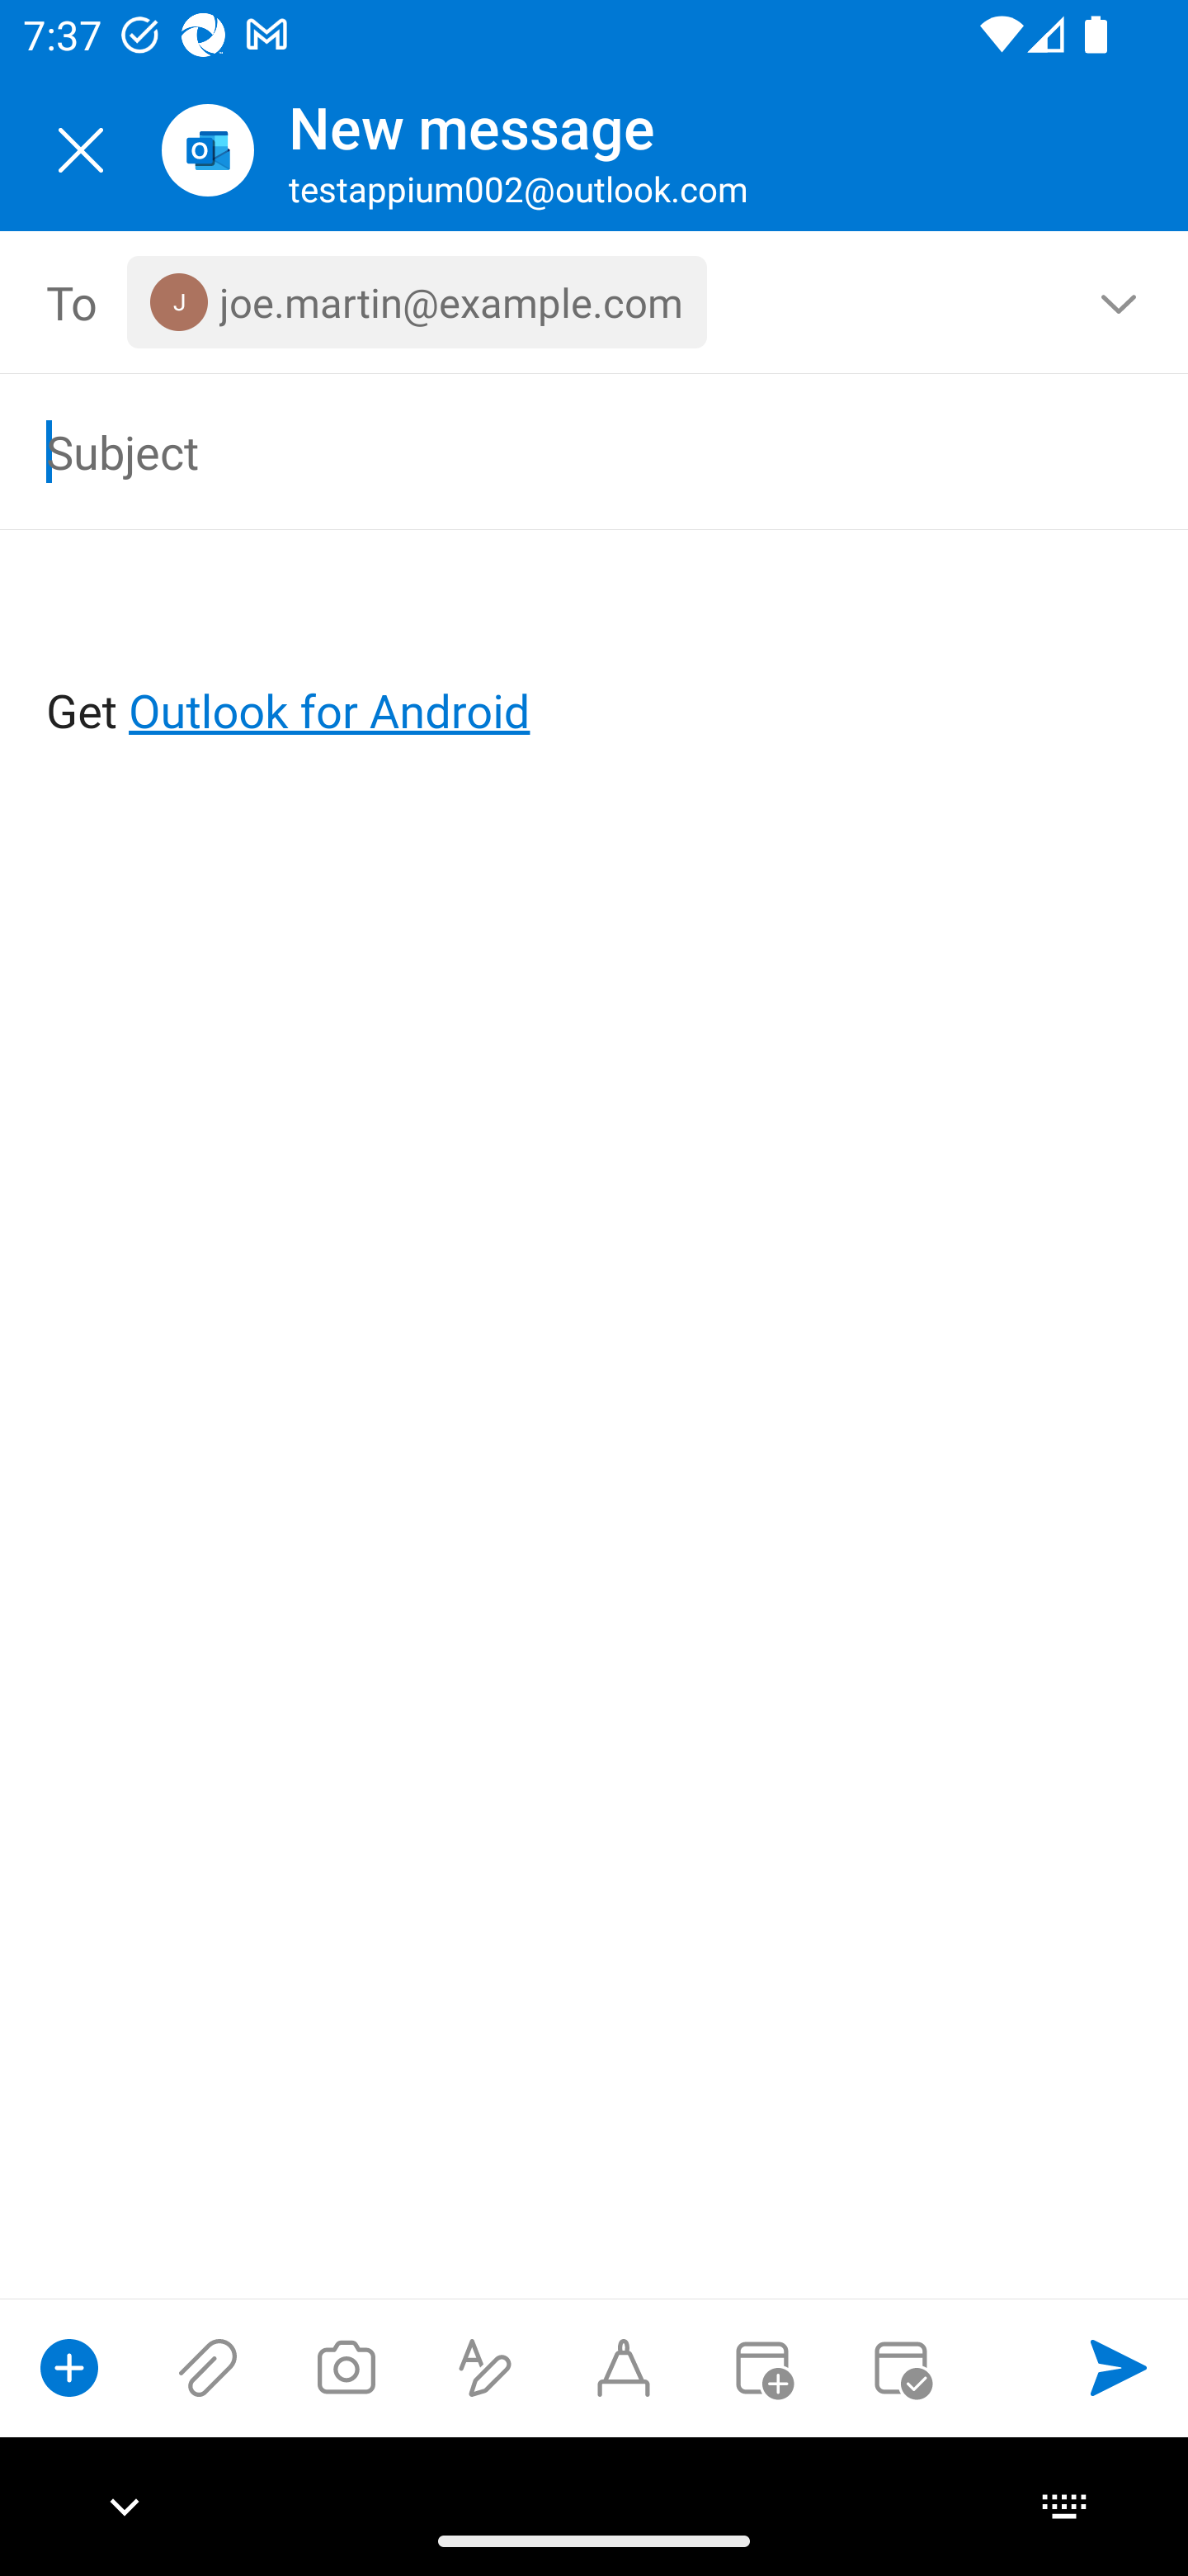 This screenshot has width=1188, height=2576. I want to click on To, 1 recipient <joe.martin@example.com>, so click(595, 302).